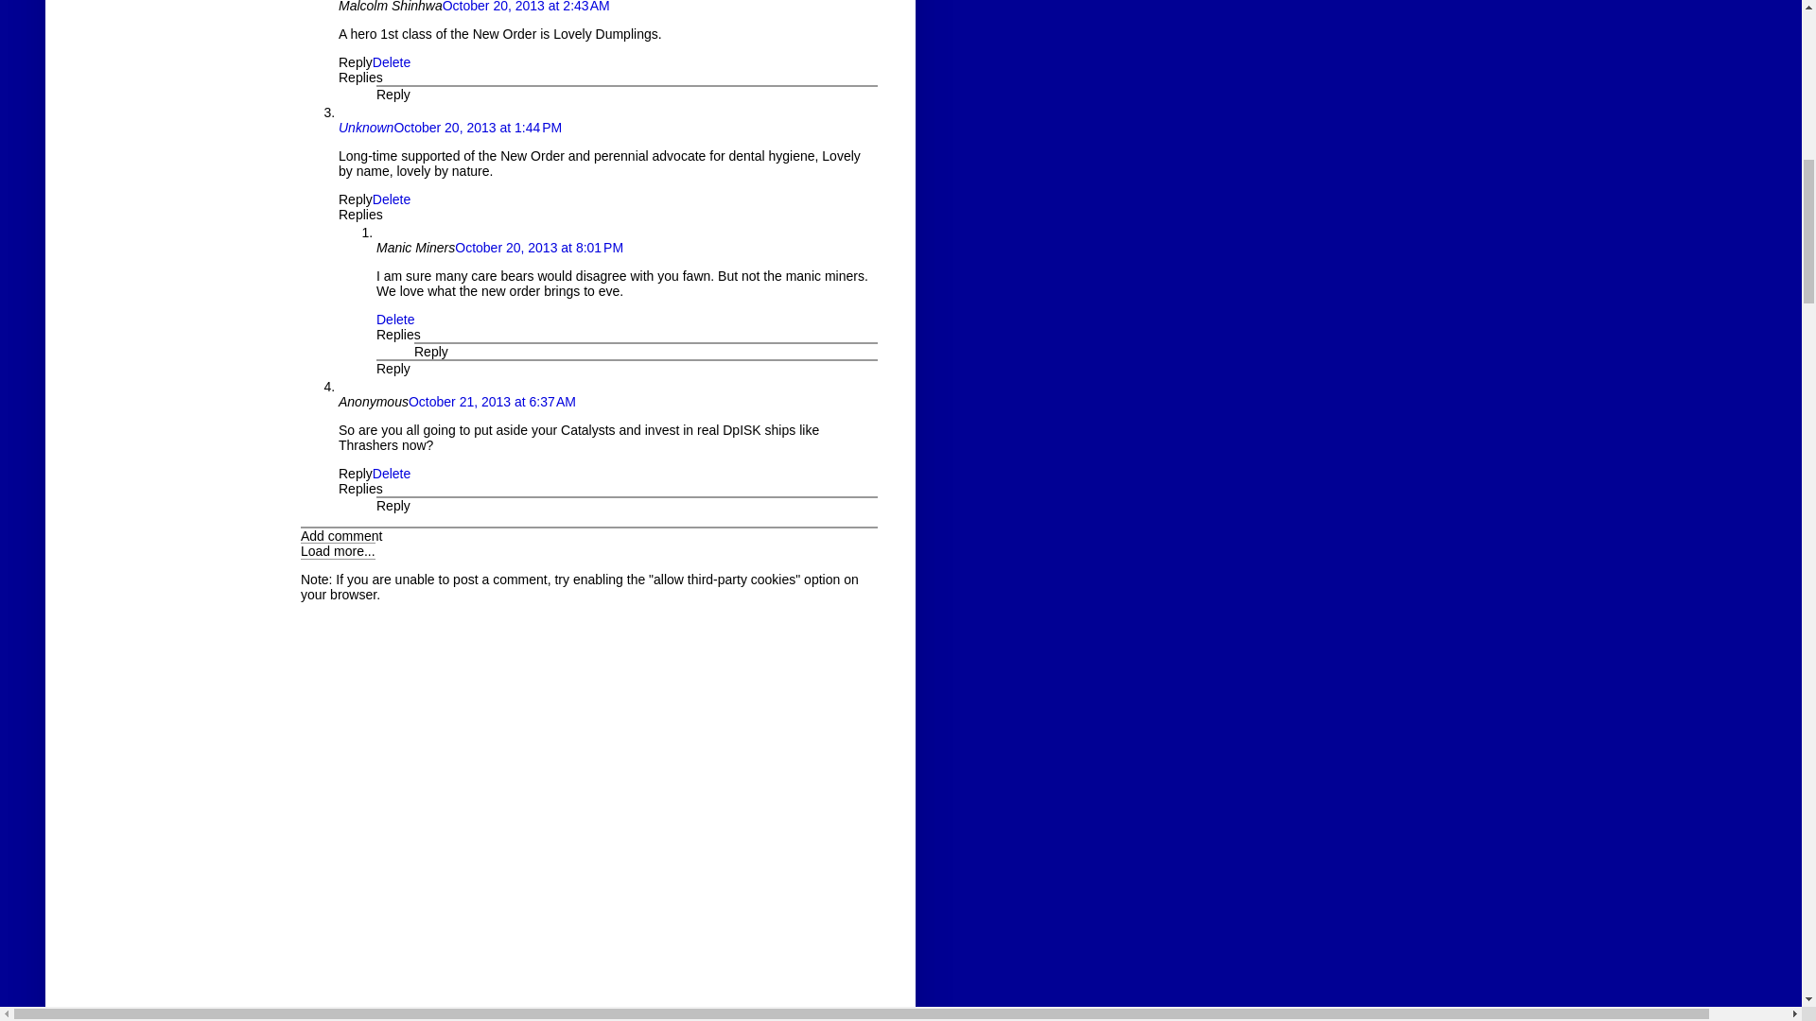 The image size is (1816, 1021). I want to click on Delete, so click(391, 62).